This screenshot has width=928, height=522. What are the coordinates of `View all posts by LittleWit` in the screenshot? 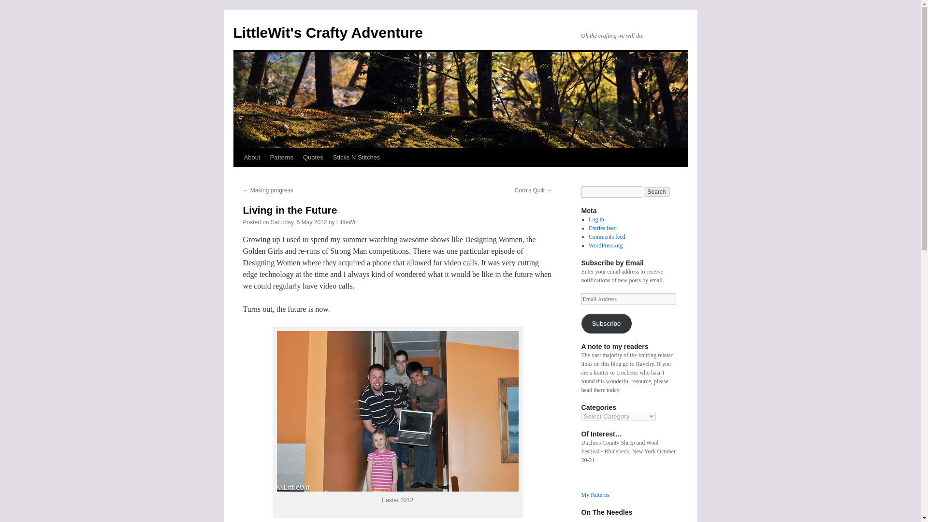 It's located at (347, 222).